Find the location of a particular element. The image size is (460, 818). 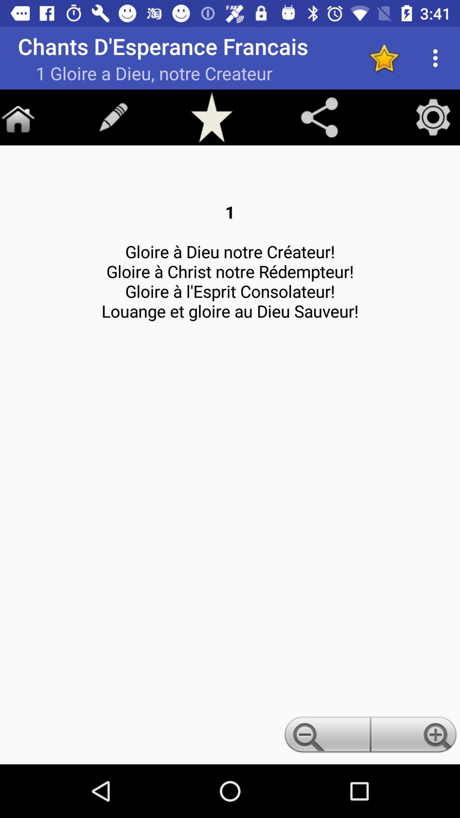

tap the item below the 1 gloire a item is located at coordinates (212, 117).